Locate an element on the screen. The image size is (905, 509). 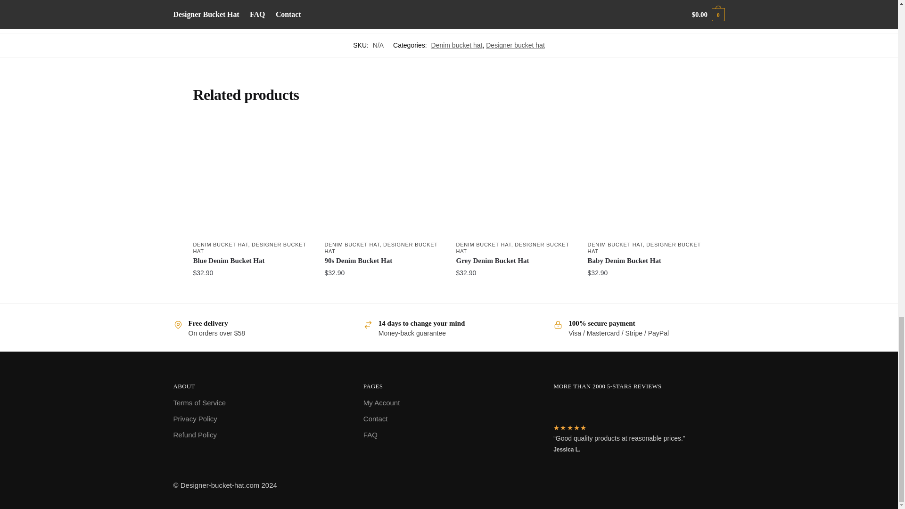
90s Denim Bucket Hat is located at coordinates (383, 178).